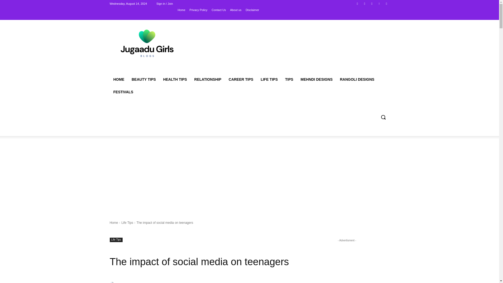 The image size is (503, 283). I want to click on About us, so click(236, 10).